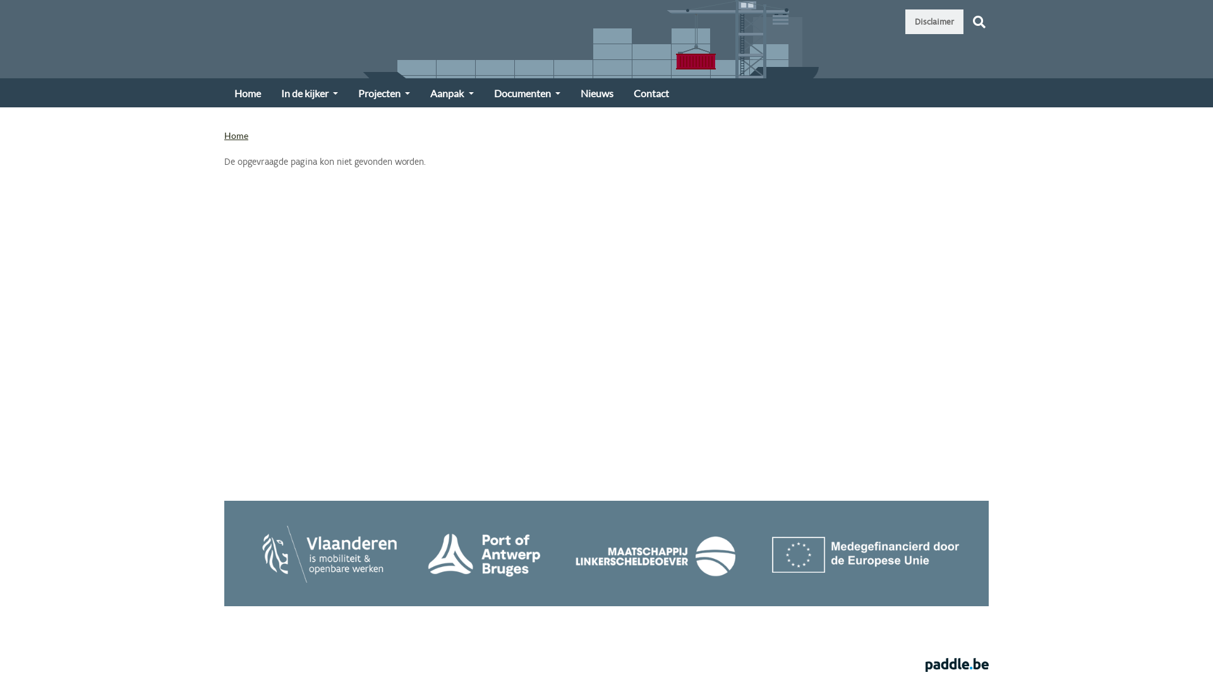 Image resolution: width=1213 pixels, height=682 pixels. I want to click on Paddle CMS Platform, so click(957, 664).